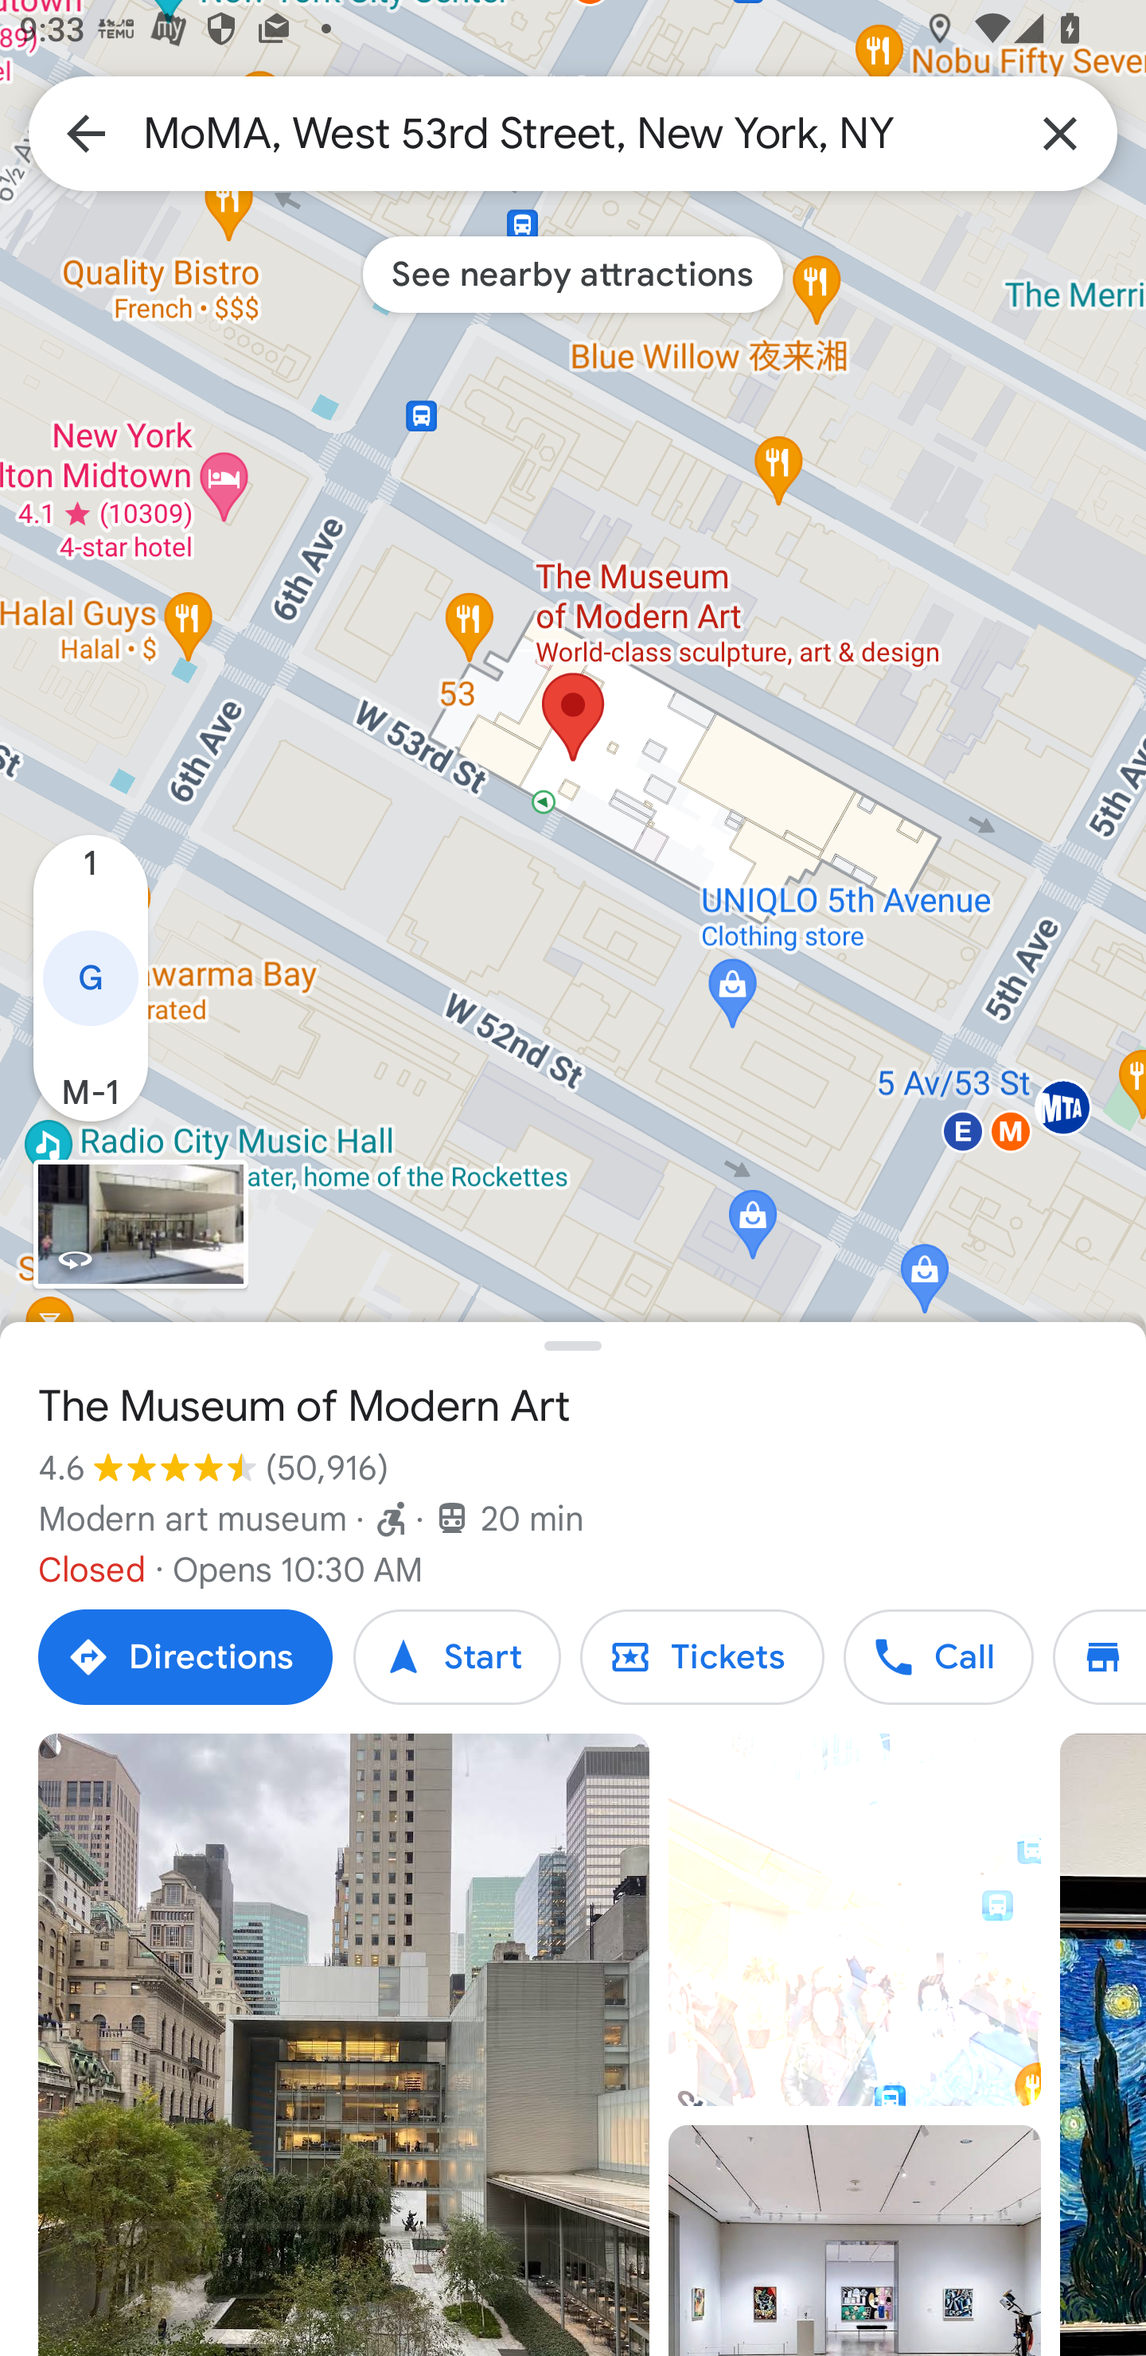 The height and width of the screenshot is (2356, 1146). What do you see at coordinates (457, 1657) in the screenshot?
I see `Start Start Start` at bounding box center [457, 1657].